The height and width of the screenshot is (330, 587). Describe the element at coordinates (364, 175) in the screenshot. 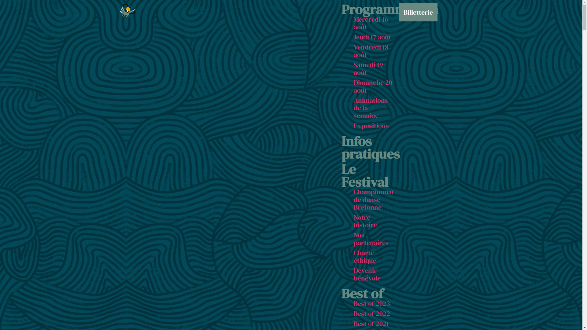

I see `Le Festival` at that location.